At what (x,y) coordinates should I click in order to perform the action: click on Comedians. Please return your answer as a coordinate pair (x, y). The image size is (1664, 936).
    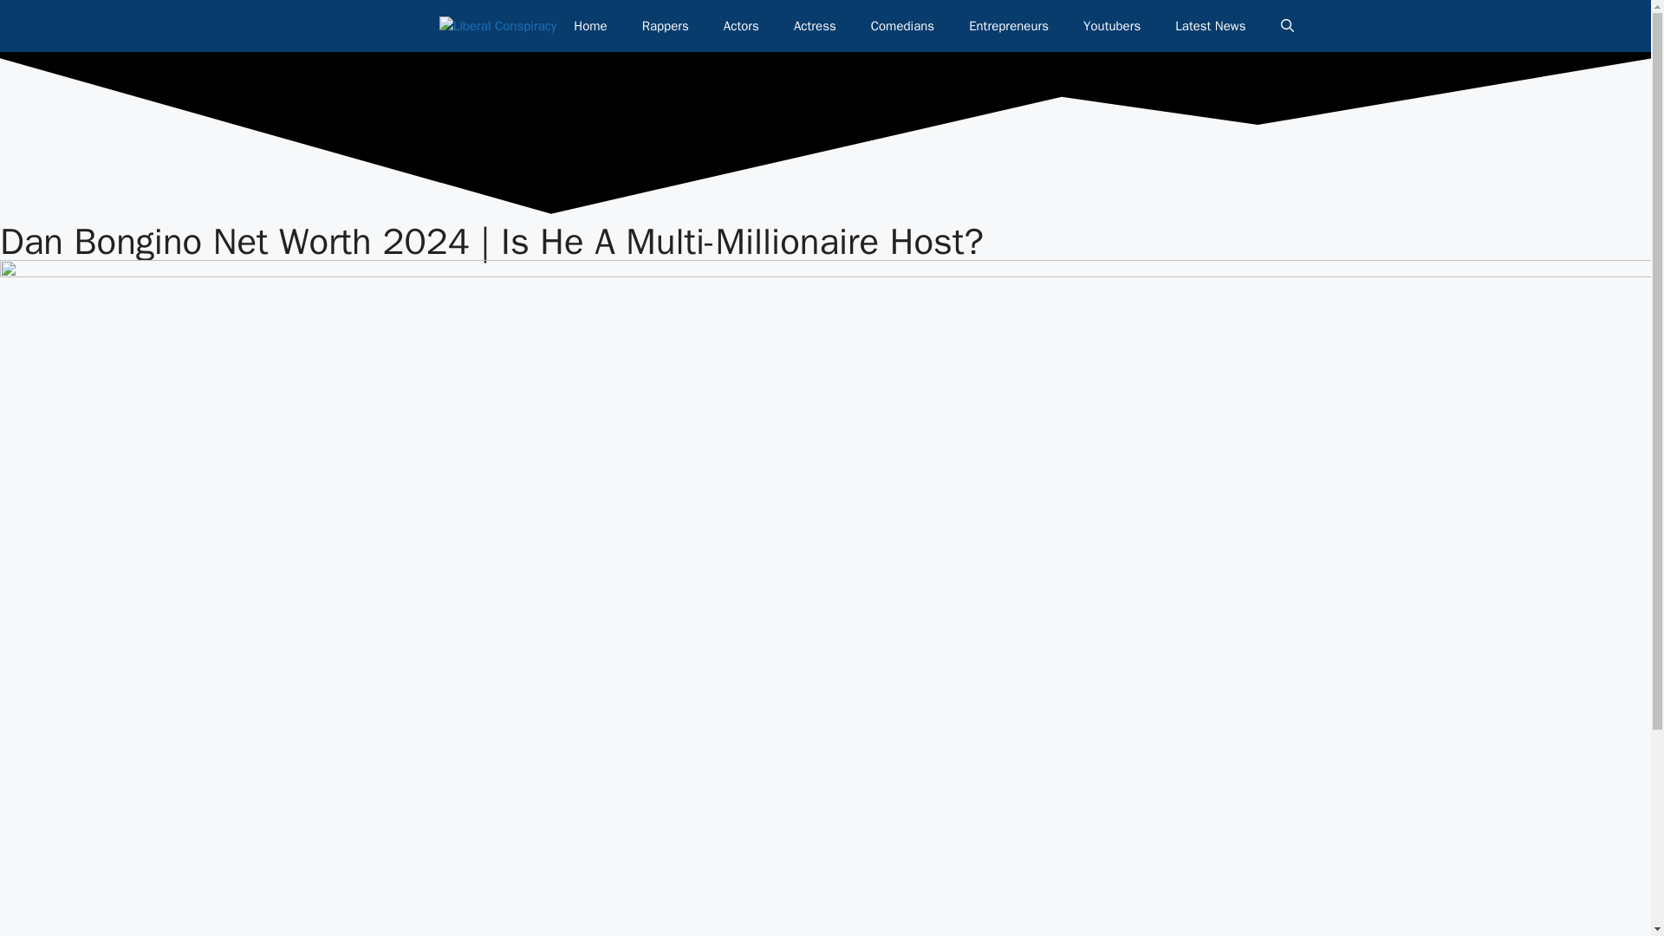
    Looking at the image, I should click on (902, 26).